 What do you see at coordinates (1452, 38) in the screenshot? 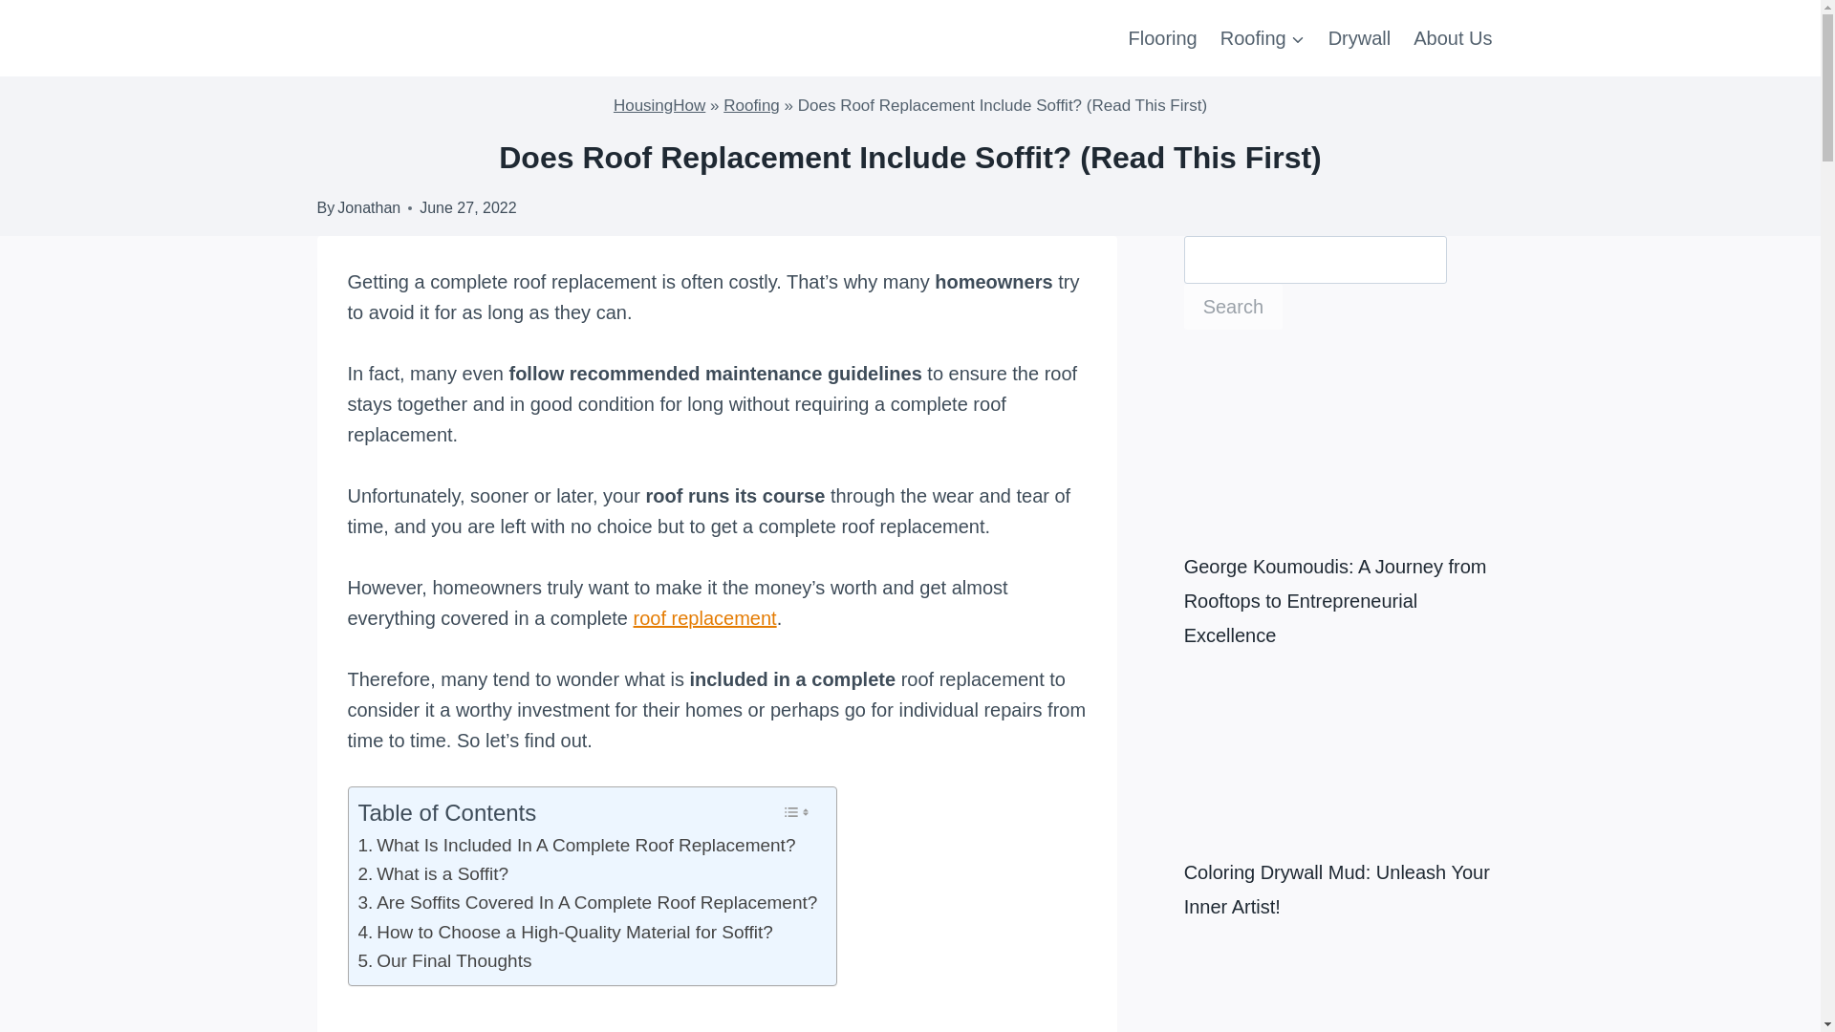
I see `About Us` at bounding box center [1452, 38].